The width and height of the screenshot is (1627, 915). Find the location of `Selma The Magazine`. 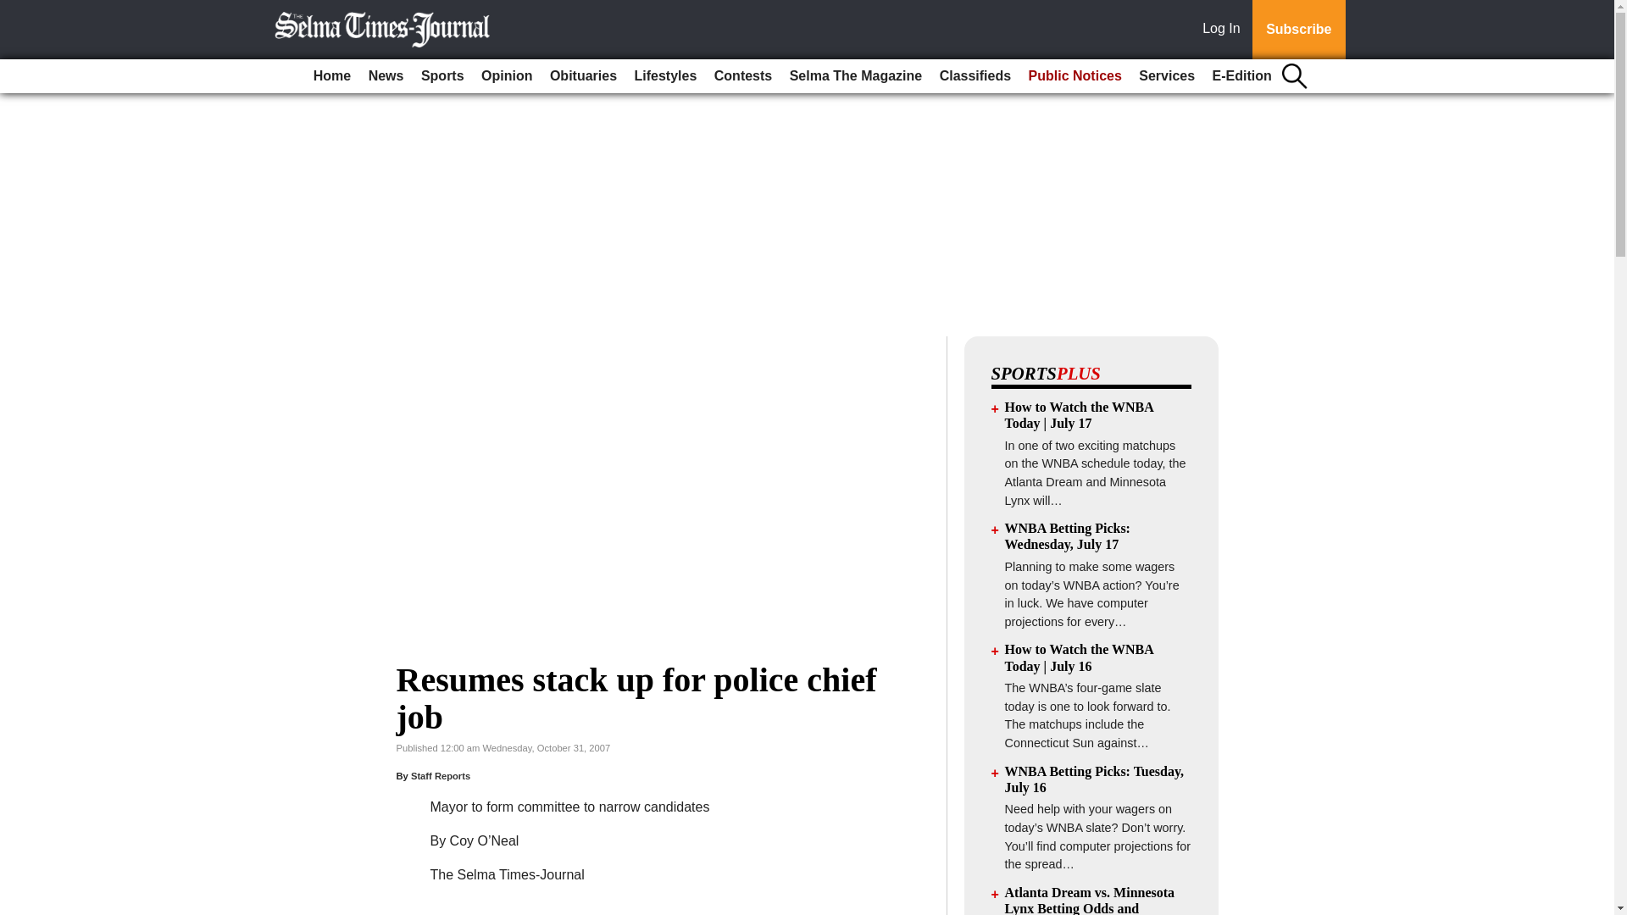

Selma The Magazine is located at coordinates (856, 76).